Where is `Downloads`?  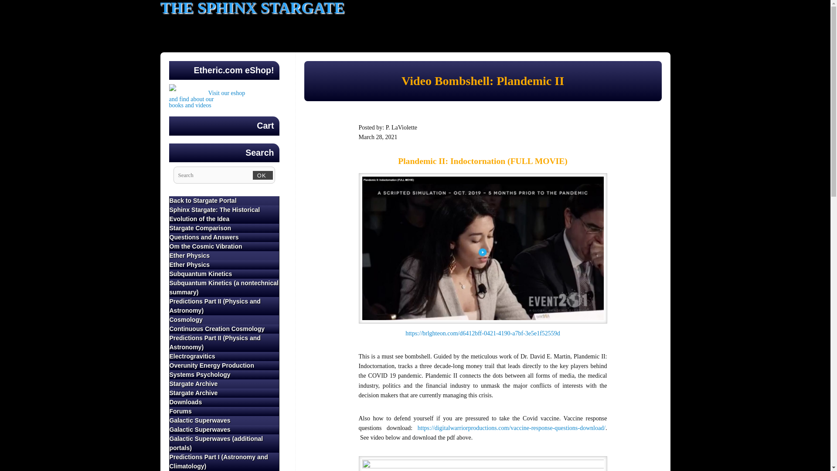 Downloads is located at coordinates (224, 402).